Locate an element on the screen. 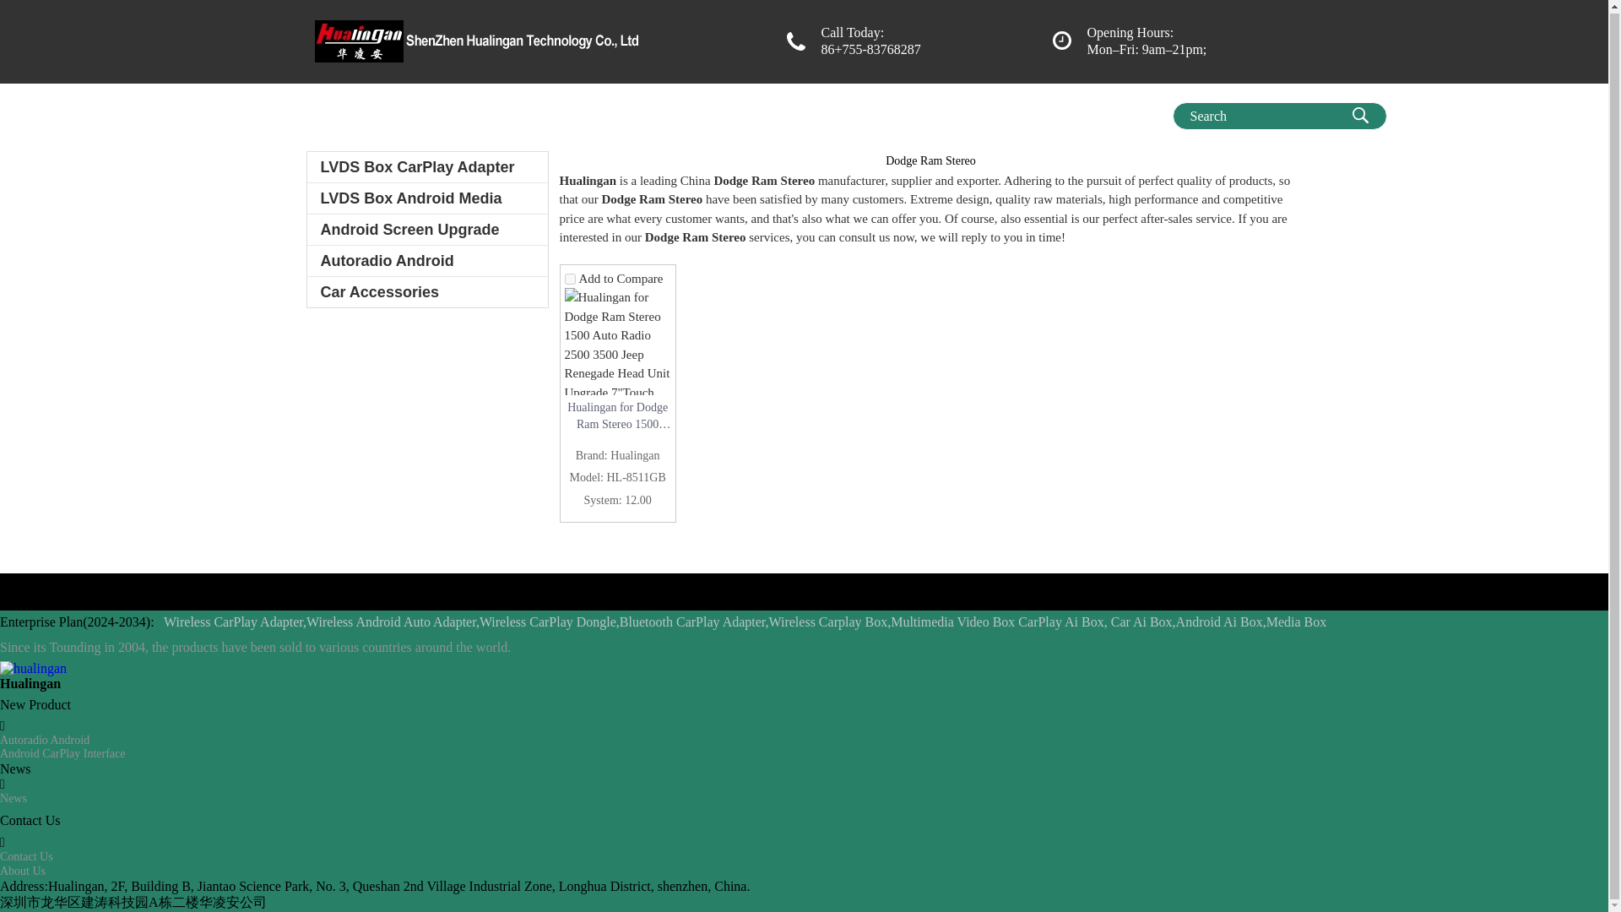  Hualingan is located at coordinates (343, 112).